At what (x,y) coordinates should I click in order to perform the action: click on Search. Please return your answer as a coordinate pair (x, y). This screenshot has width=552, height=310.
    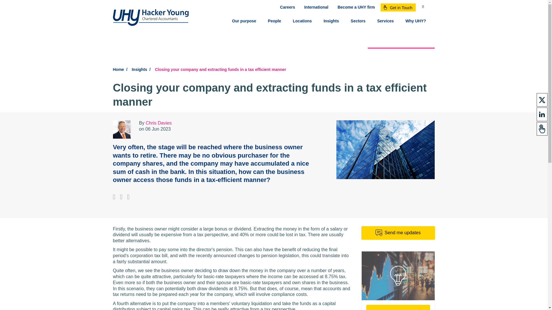
    Looking at the image, I should click on (425, 7).